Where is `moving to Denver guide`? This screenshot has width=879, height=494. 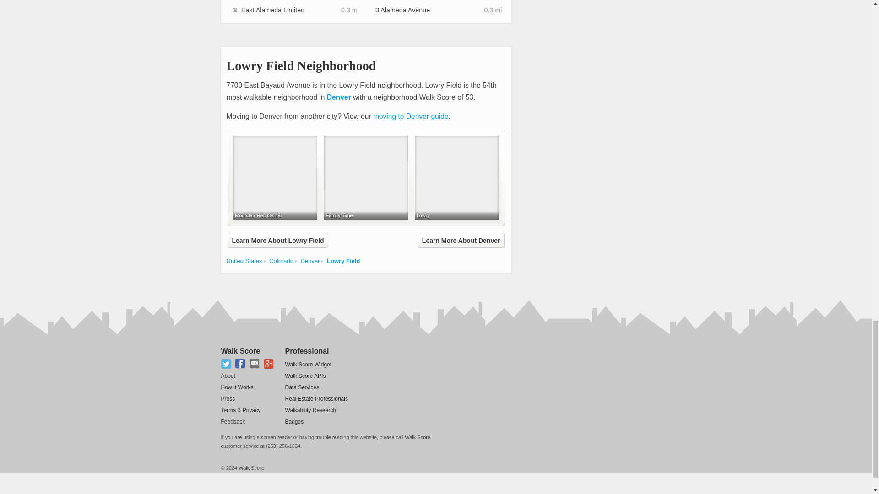 moving to Denver guide is located at coordinates (410, 116).